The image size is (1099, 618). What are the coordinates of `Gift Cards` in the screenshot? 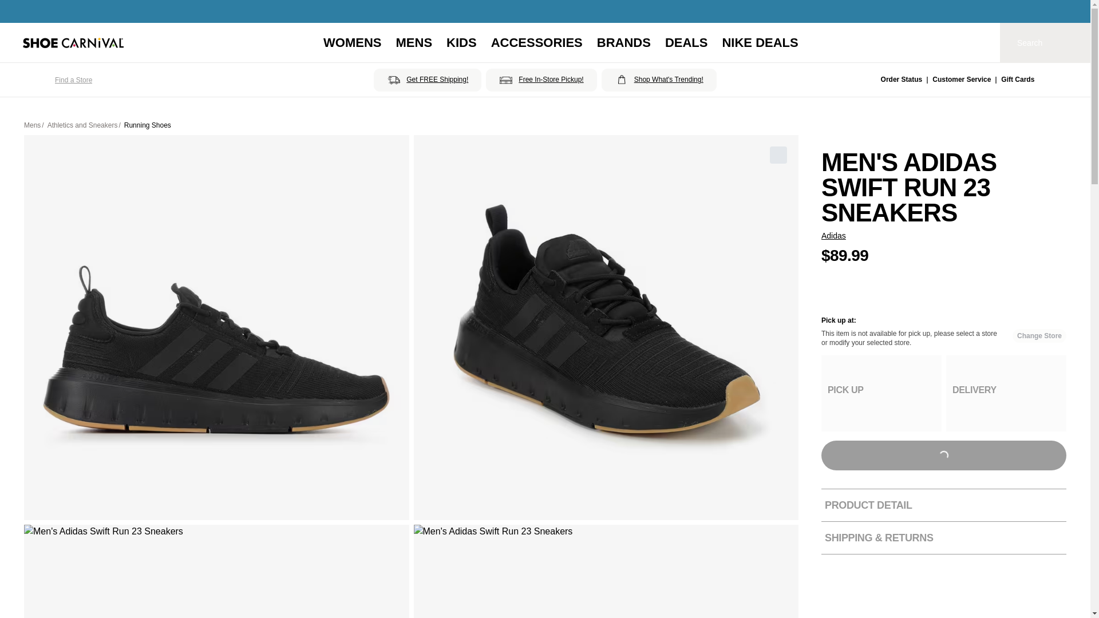 It's located at (1018, 80).